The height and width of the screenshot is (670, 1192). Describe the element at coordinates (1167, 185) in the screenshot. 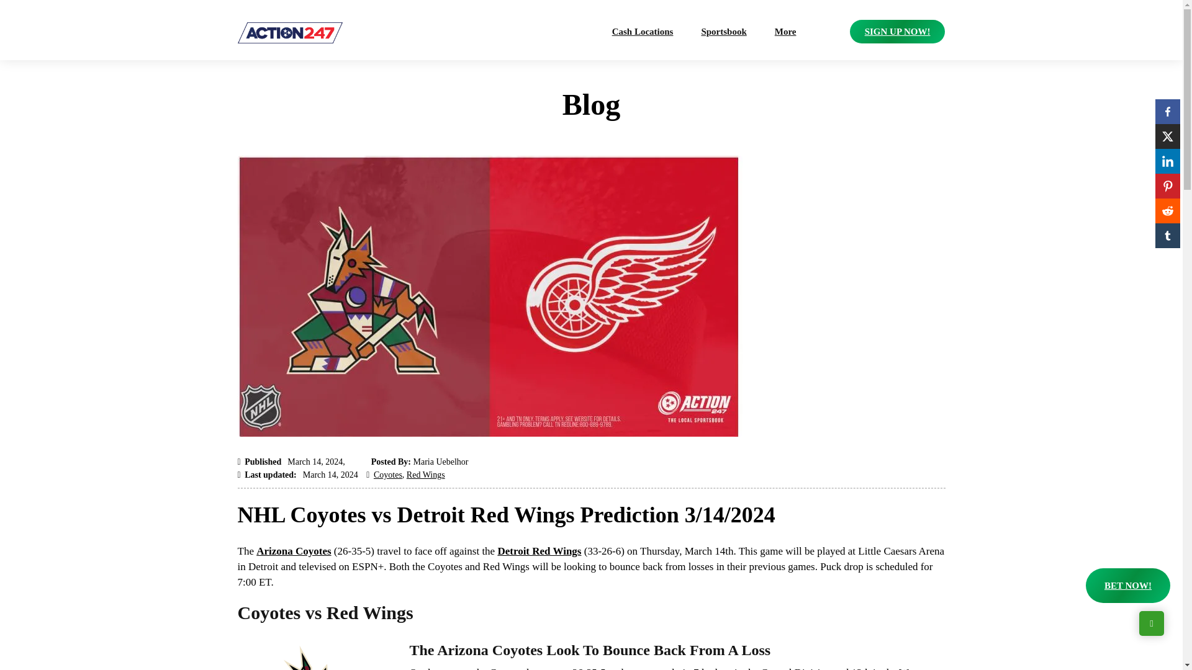

I see `Pinterest` at that location.